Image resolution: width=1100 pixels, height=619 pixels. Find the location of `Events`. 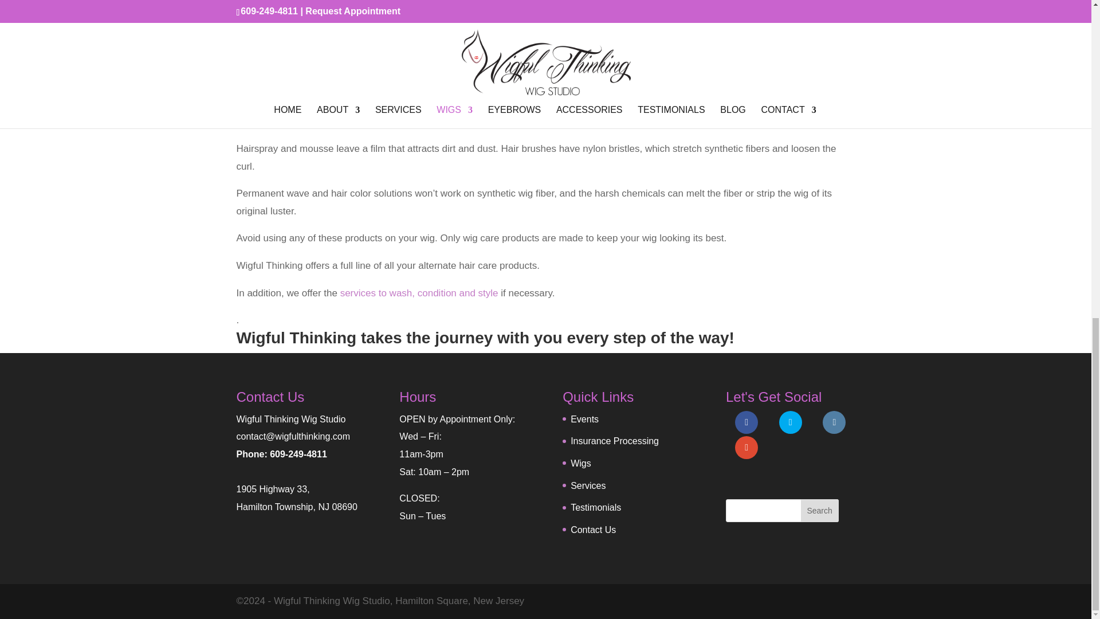

Events is located at coordinates (584, 418).